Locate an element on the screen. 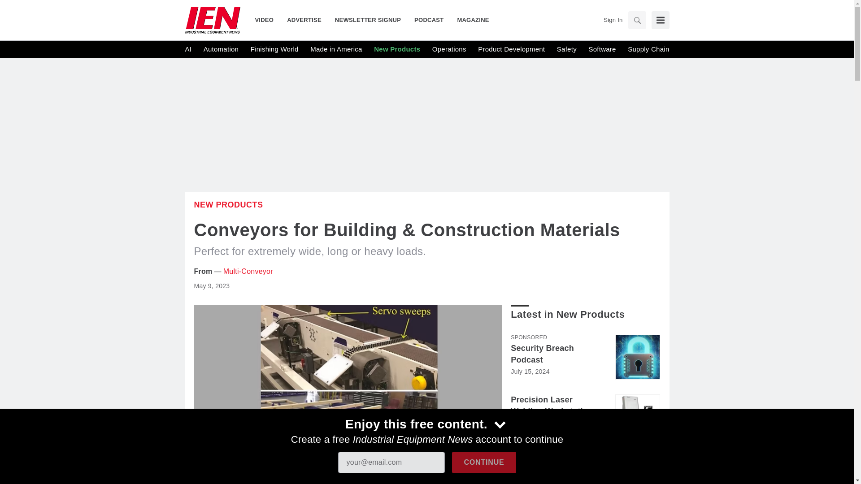 The width and height of the screenshot is (861, 484). Software is located at coordinates (602, 49).